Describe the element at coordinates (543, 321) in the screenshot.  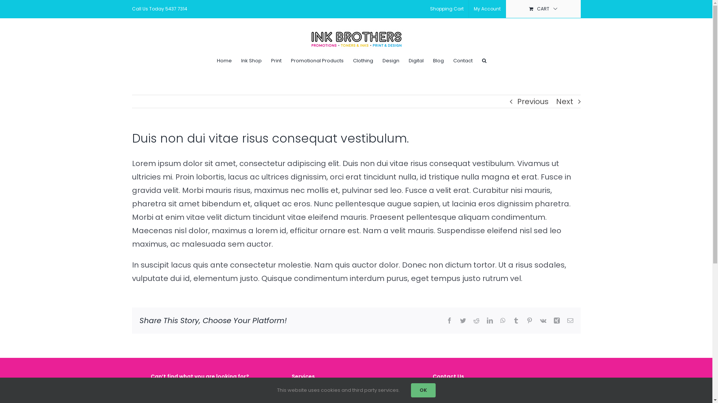
I see `Vk` at that location.